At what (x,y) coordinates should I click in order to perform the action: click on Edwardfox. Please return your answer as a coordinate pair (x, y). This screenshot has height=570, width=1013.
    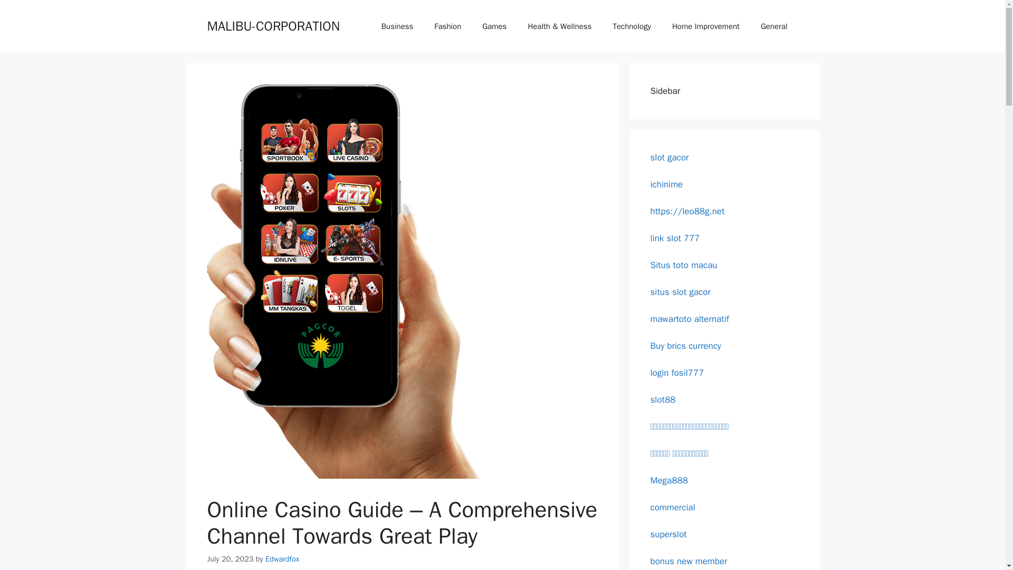
    Looking at the image, I should click on (282, 558).